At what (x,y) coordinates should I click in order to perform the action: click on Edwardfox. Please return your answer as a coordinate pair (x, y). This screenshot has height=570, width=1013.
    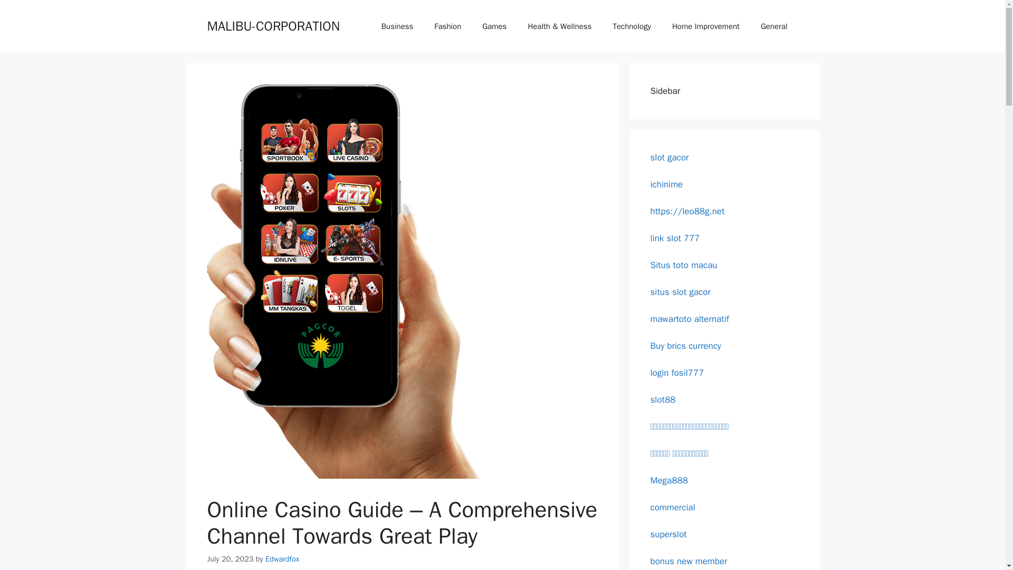
    Looking at the image, I should click on (282, 558).